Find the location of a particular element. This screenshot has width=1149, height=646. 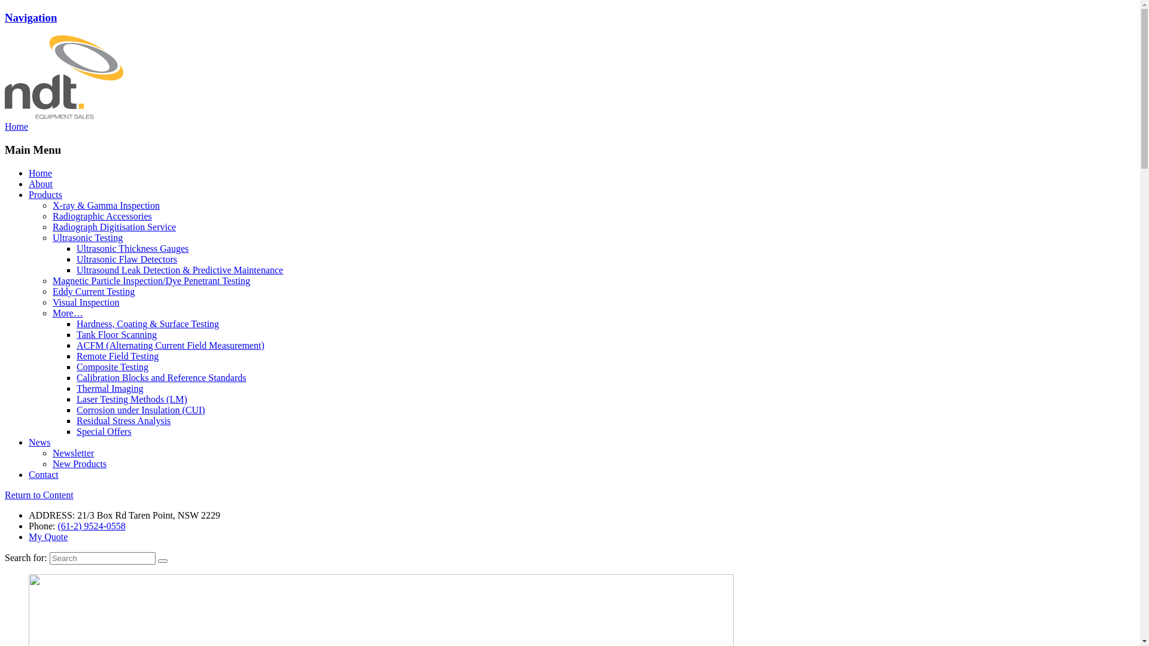

Return to Content is located at coordinates (39, 495).